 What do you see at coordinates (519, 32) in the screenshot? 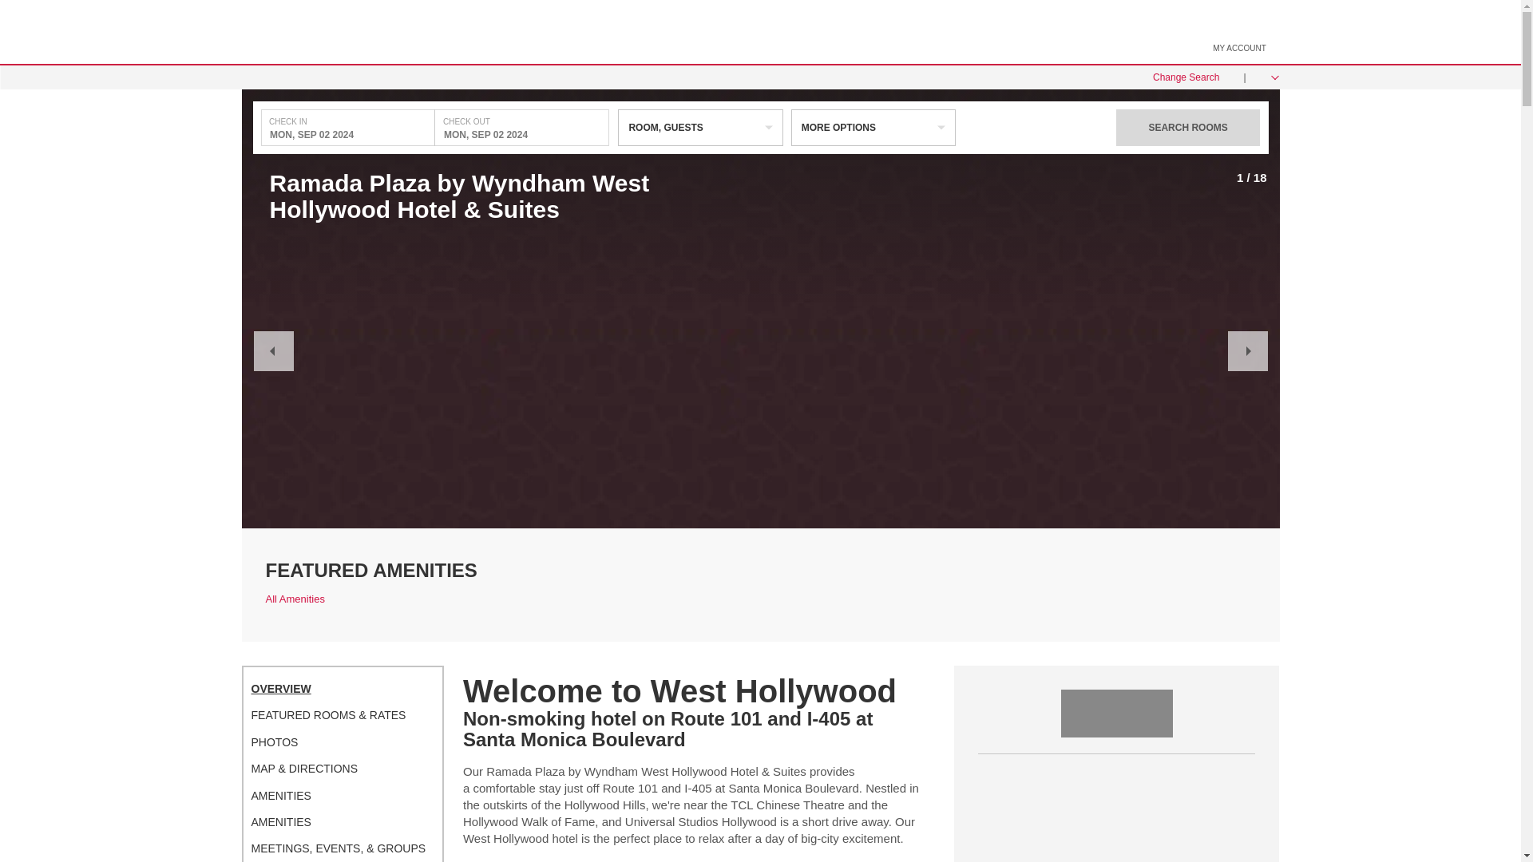
I see `BOOK` at bounding box center [519, 32].